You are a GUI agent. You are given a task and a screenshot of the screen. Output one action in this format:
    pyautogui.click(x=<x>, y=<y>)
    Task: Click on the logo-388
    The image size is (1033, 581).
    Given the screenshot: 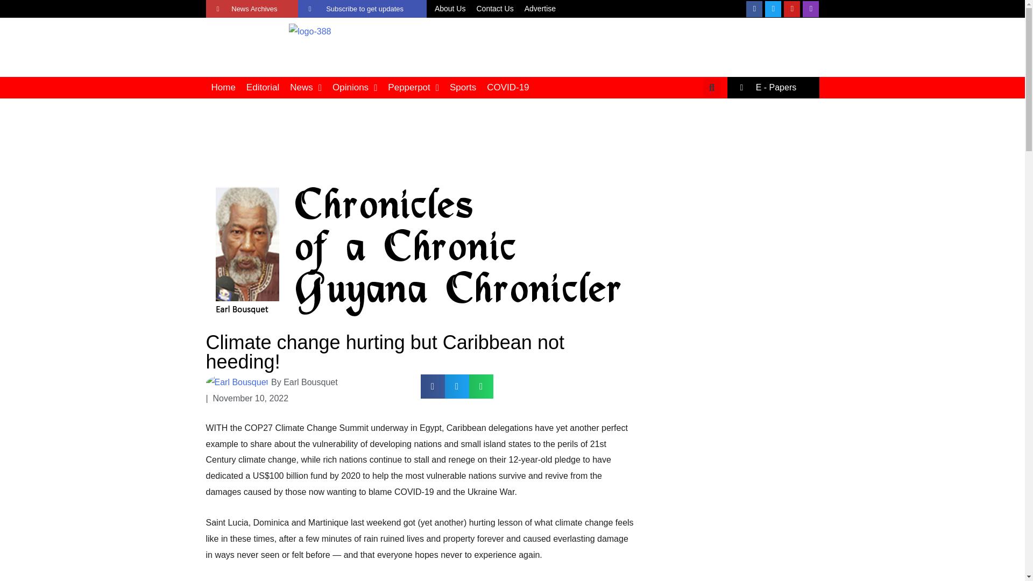 What is the action you would take?
    pyautogui.click(x=310, y=32)
    